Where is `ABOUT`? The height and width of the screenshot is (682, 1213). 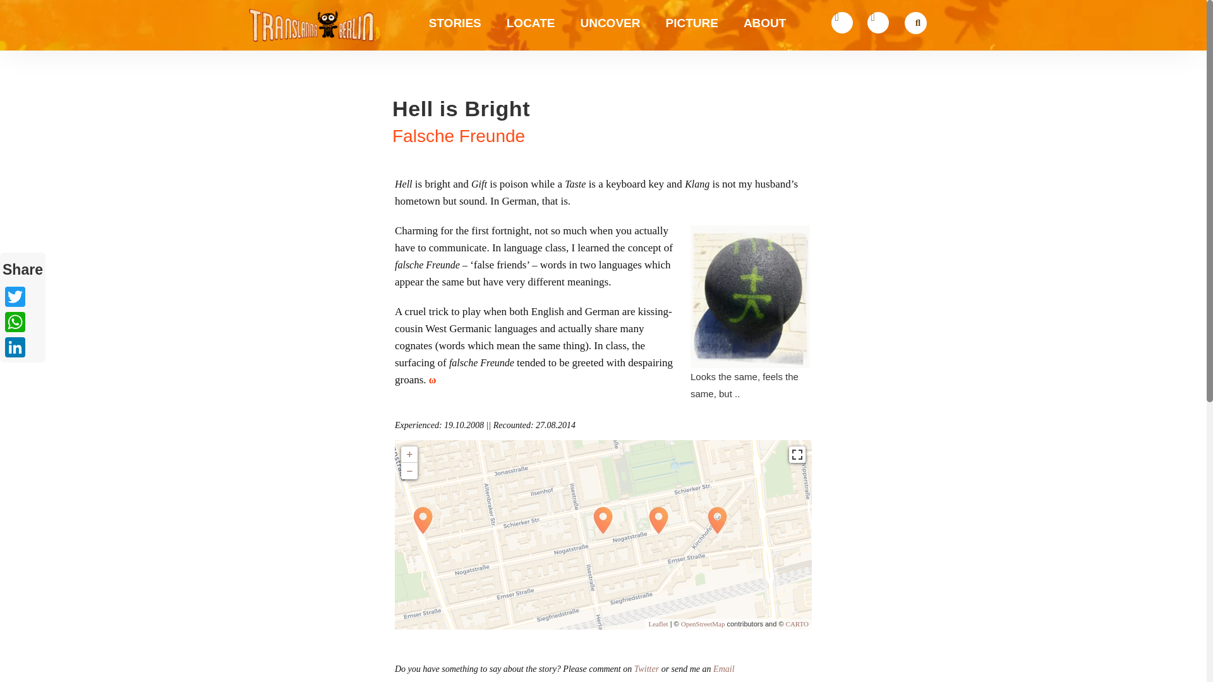 ABOUT is located at coordinates (765, 2).